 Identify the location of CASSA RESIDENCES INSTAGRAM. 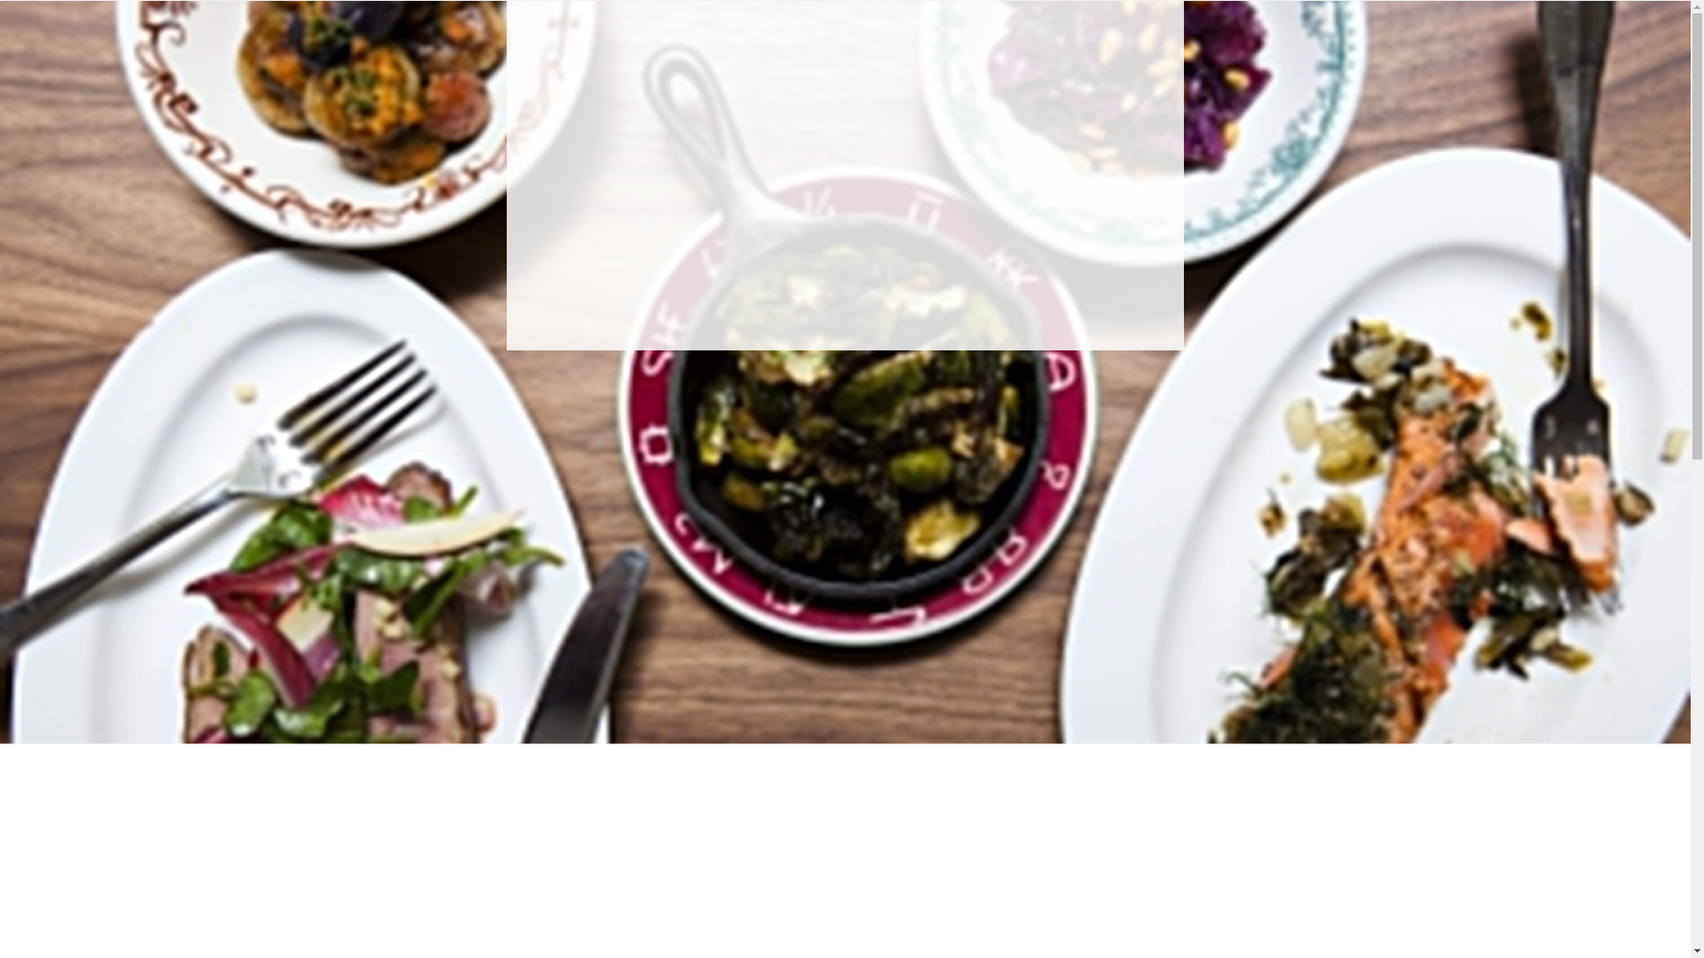
(96, 348).